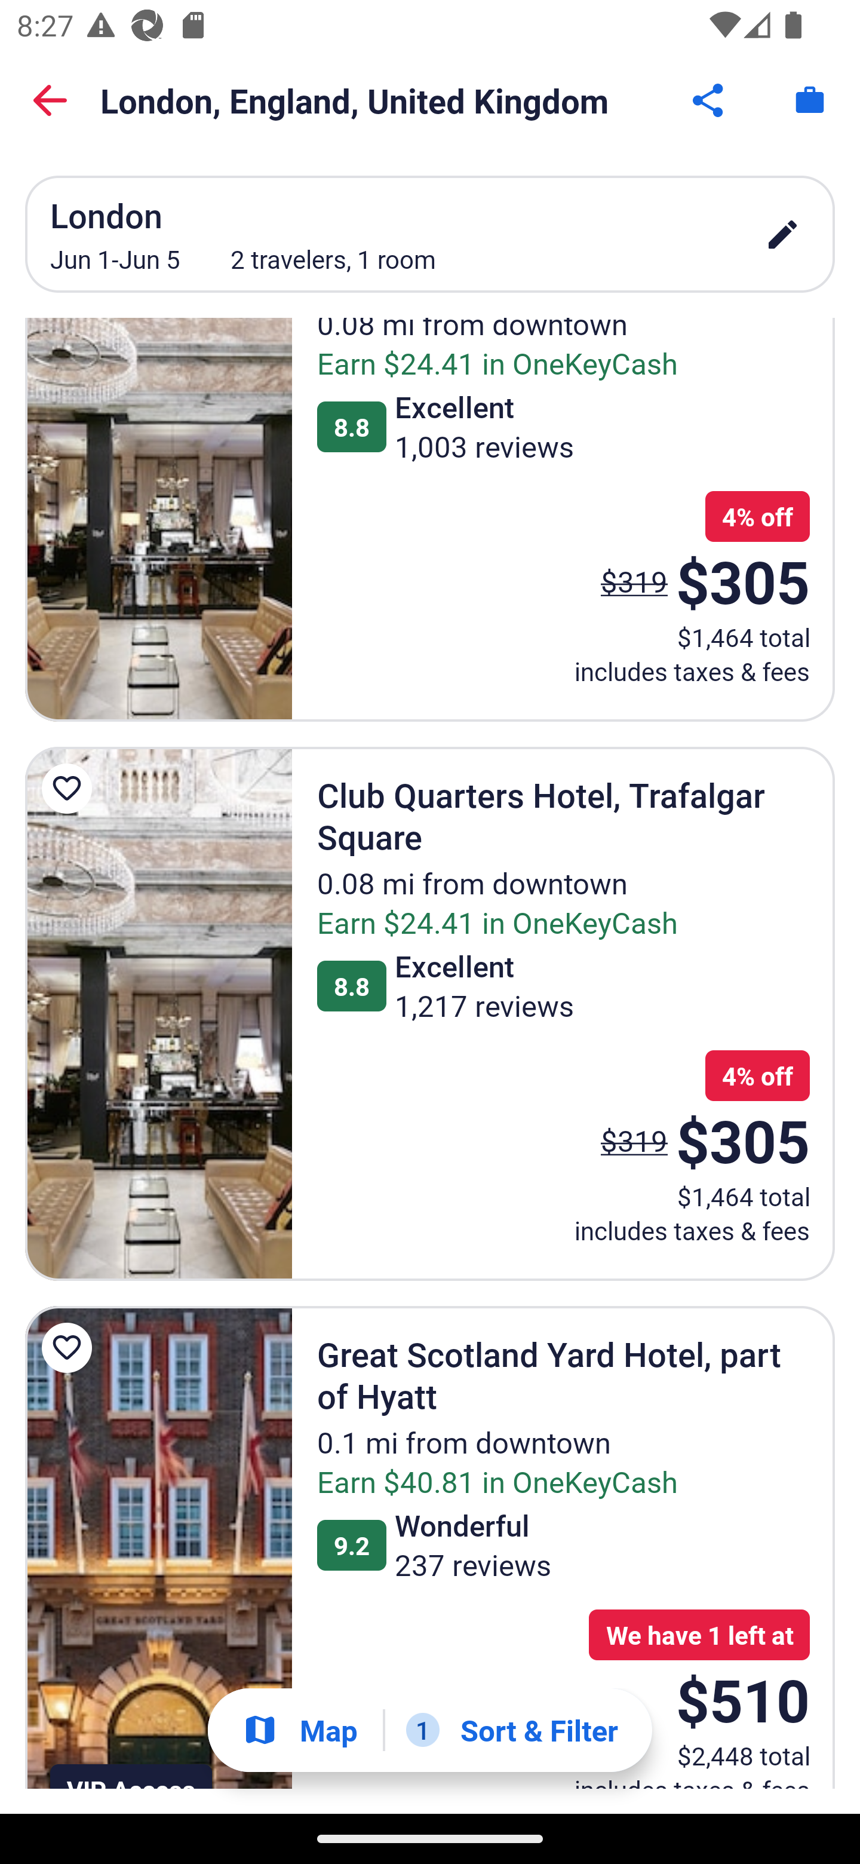  I want to click on $319 The price was $319, so click(634, 581).